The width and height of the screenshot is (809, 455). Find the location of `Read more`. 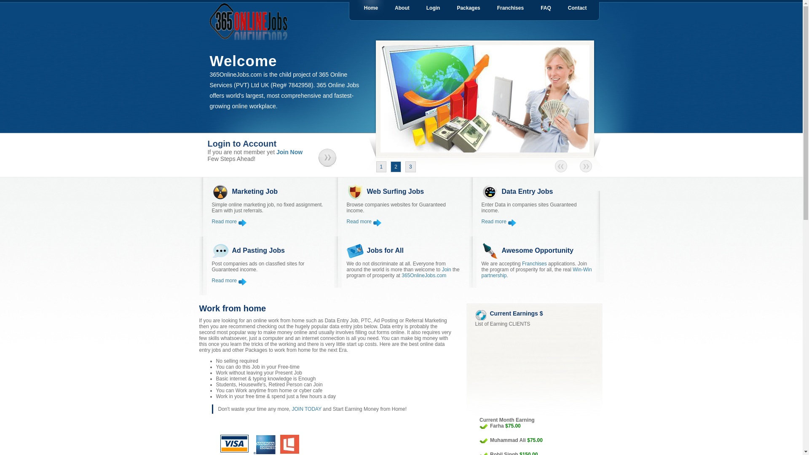

Read more is located at coordinates (229, 222).